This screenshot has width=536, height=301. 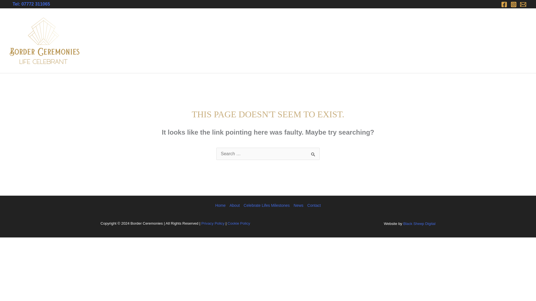 I want to click on Home, so click(x=337, y=41).